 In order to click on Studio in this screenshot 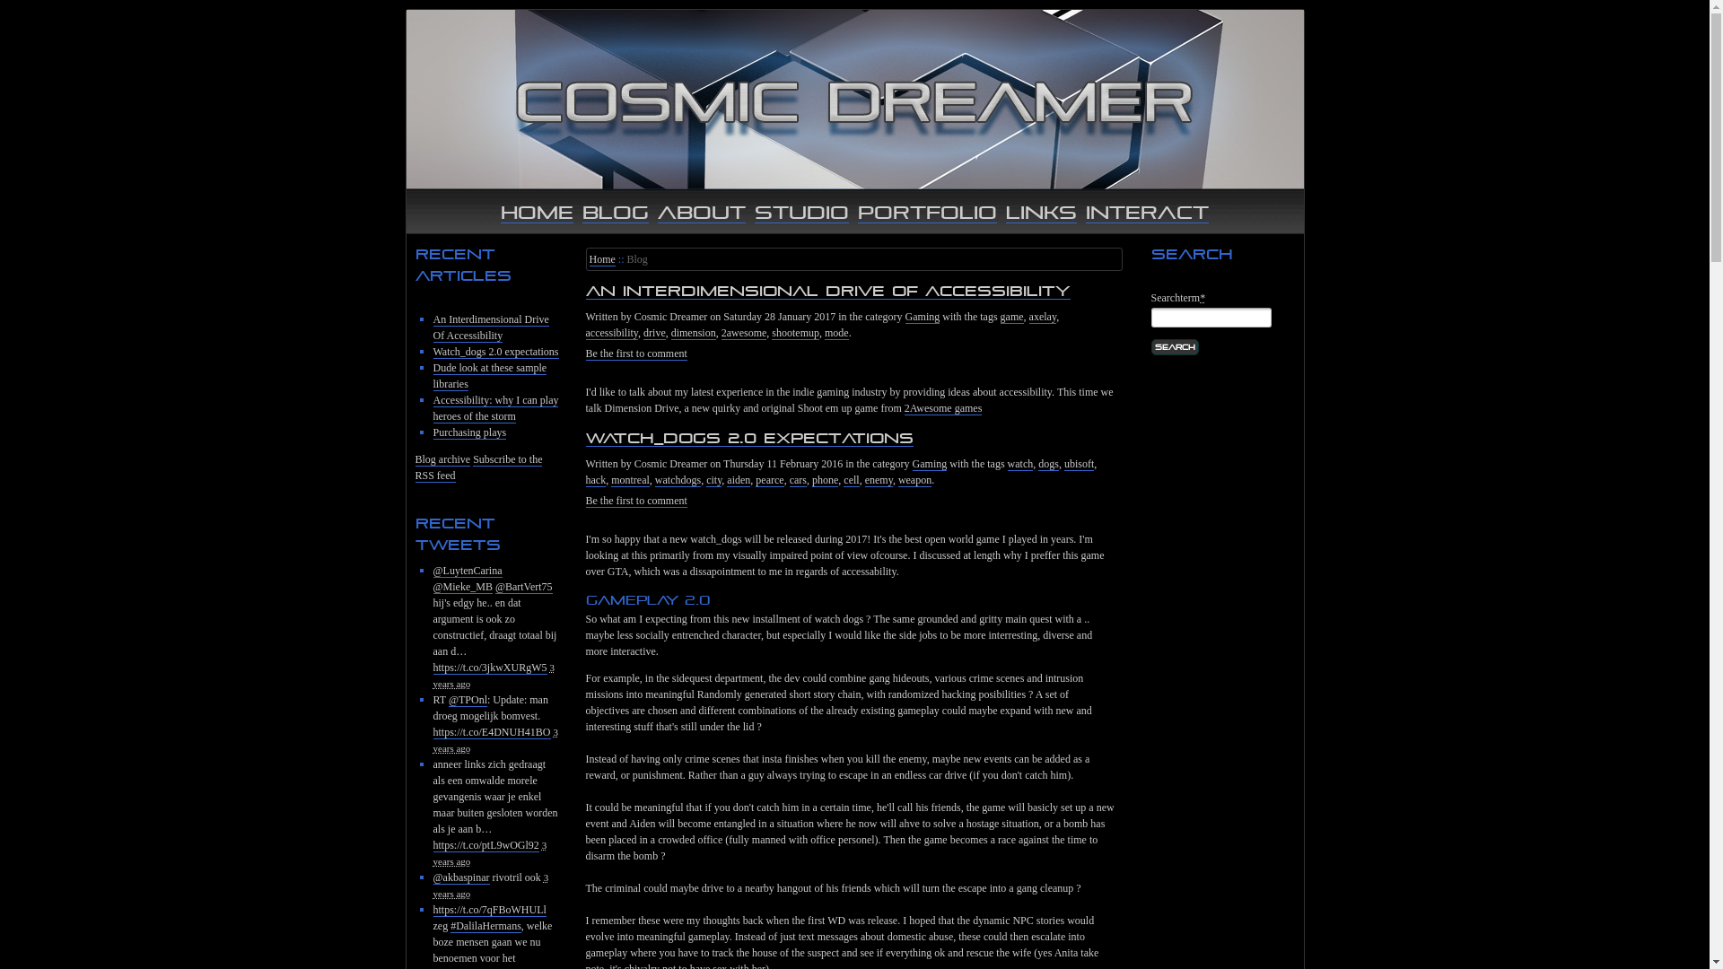, I will do `click(802, 212)`.